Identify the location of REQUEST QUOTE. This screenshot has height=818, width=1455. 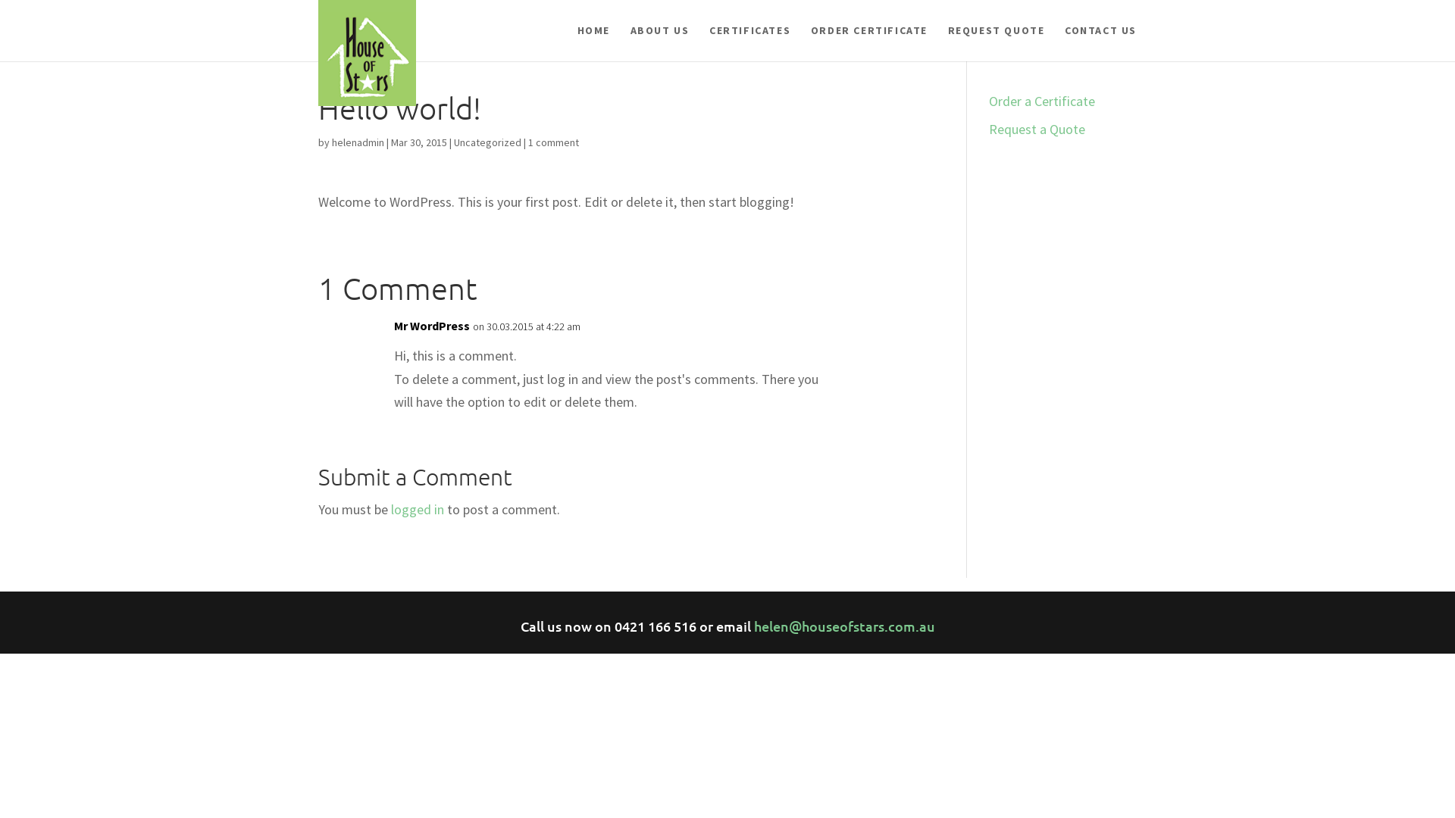
(997, 42).